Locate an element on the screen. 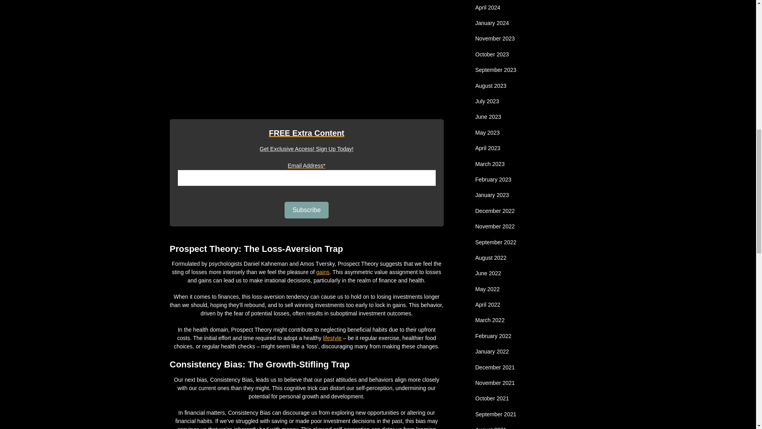 This screenshot has width=762, height=429. March 2023 is located at coordinates (490, 164).